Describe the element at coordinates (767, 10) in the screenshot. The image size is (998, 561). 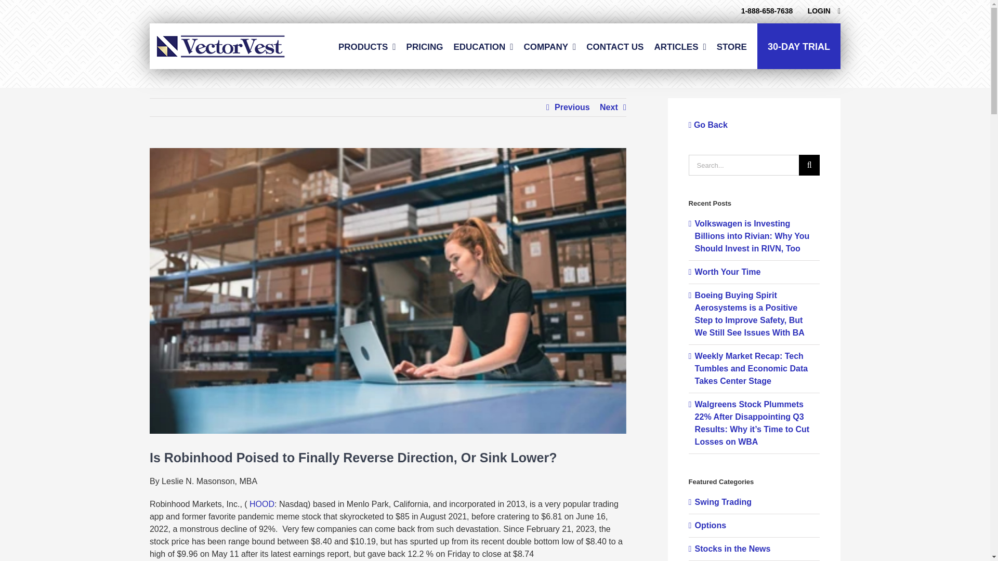
I see `1-888-658-7638` at that location.